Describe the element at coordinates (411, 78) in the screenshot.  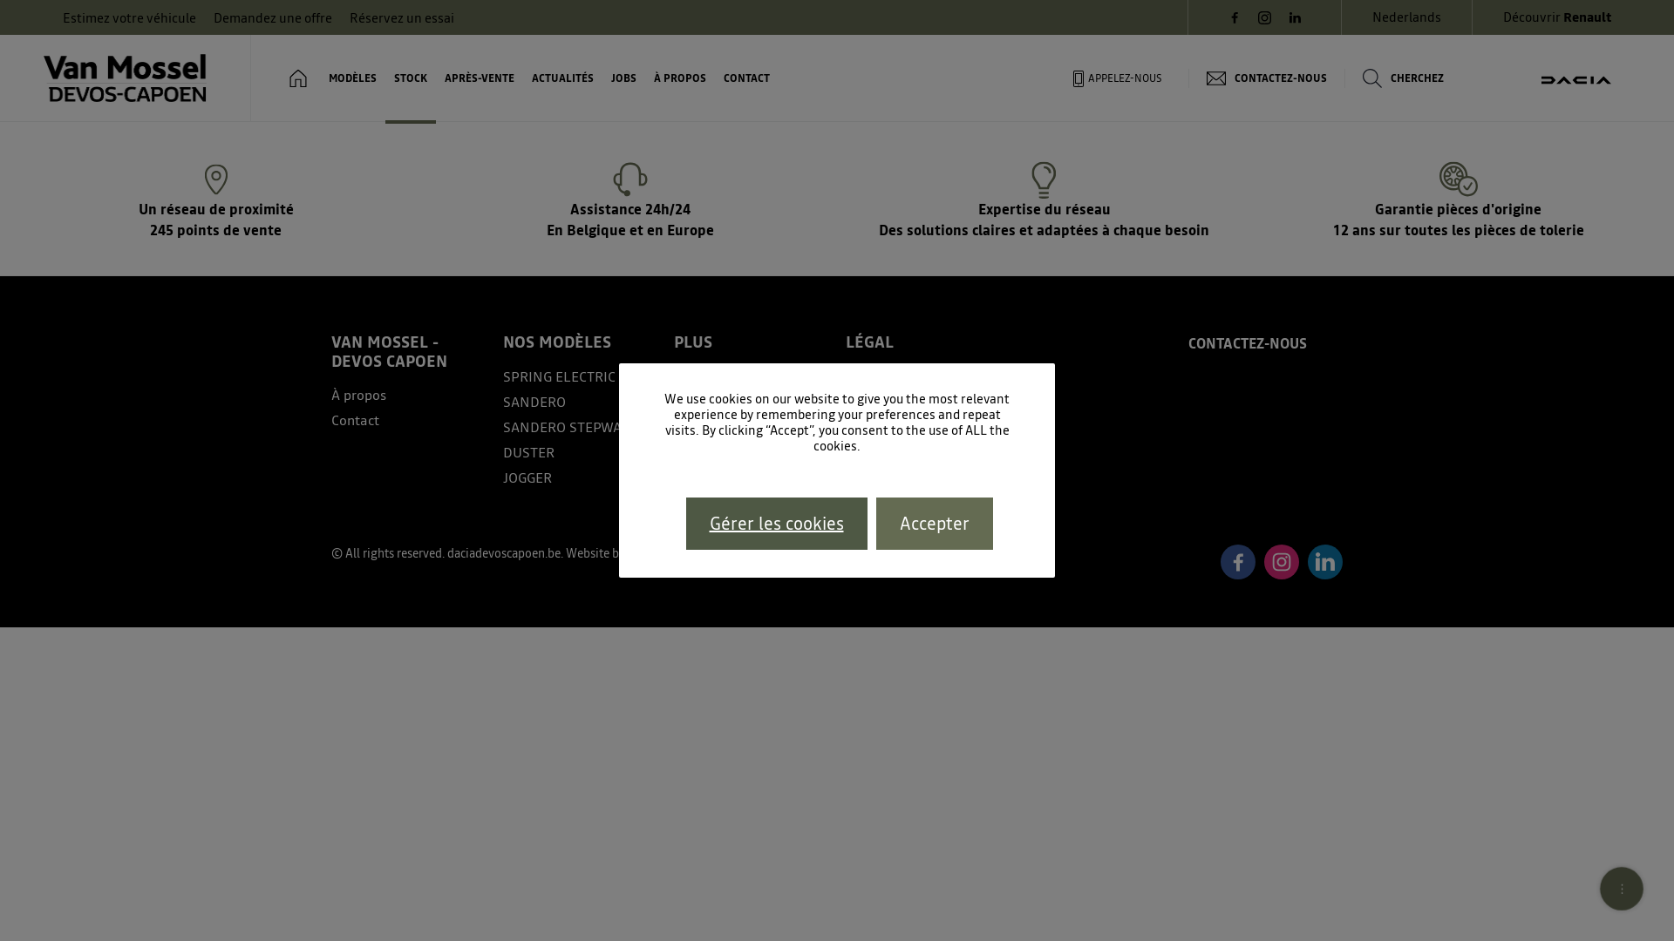
I see `STOCK` at that location.